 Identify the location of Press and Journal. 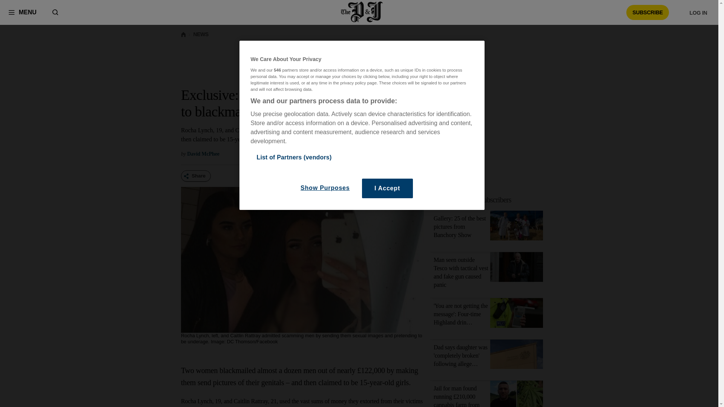
(362, 12).